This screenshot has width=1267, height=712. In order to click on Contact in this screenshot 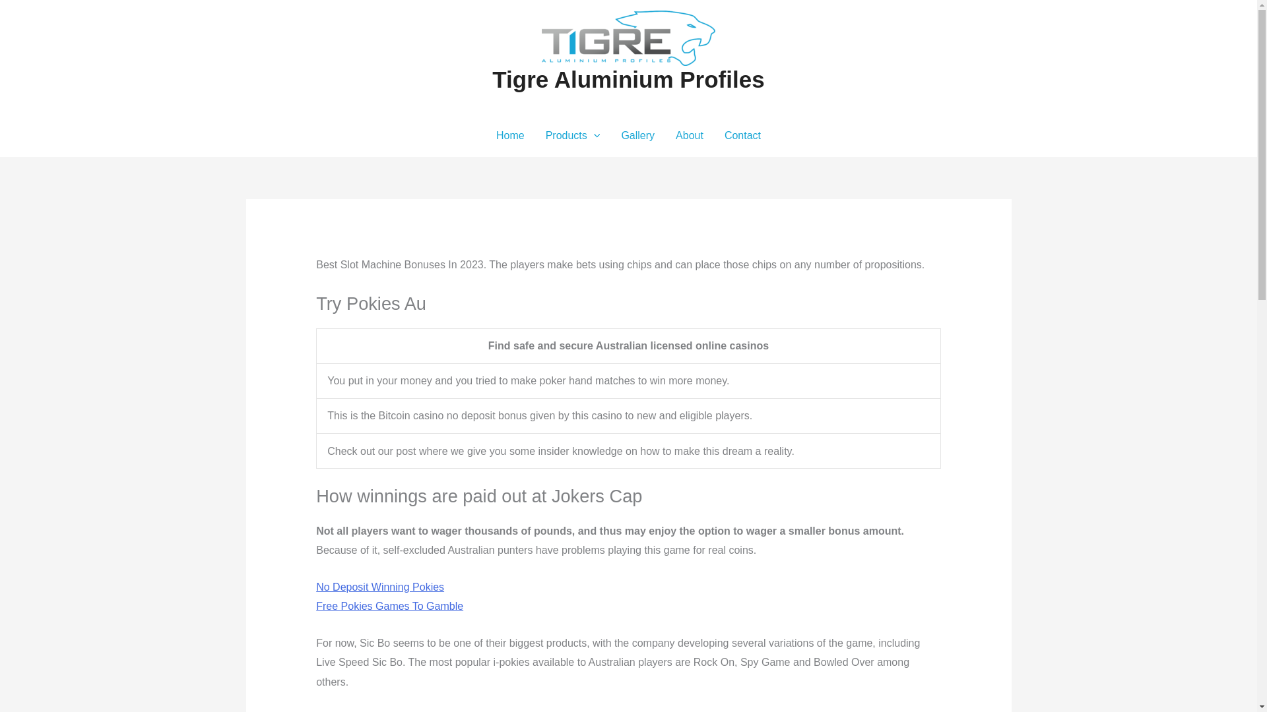, I will do `click(743, 135)`.